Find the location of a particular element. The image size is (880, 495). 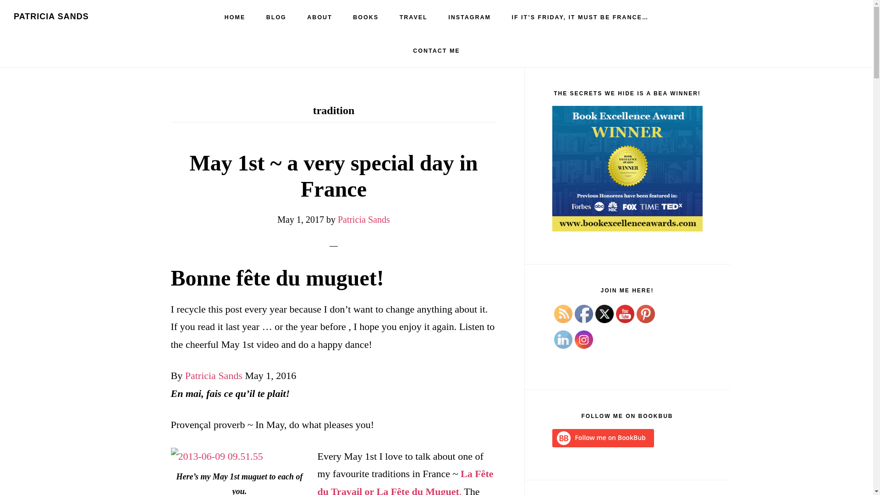

ABOUT is located at coordinates (319, 17).